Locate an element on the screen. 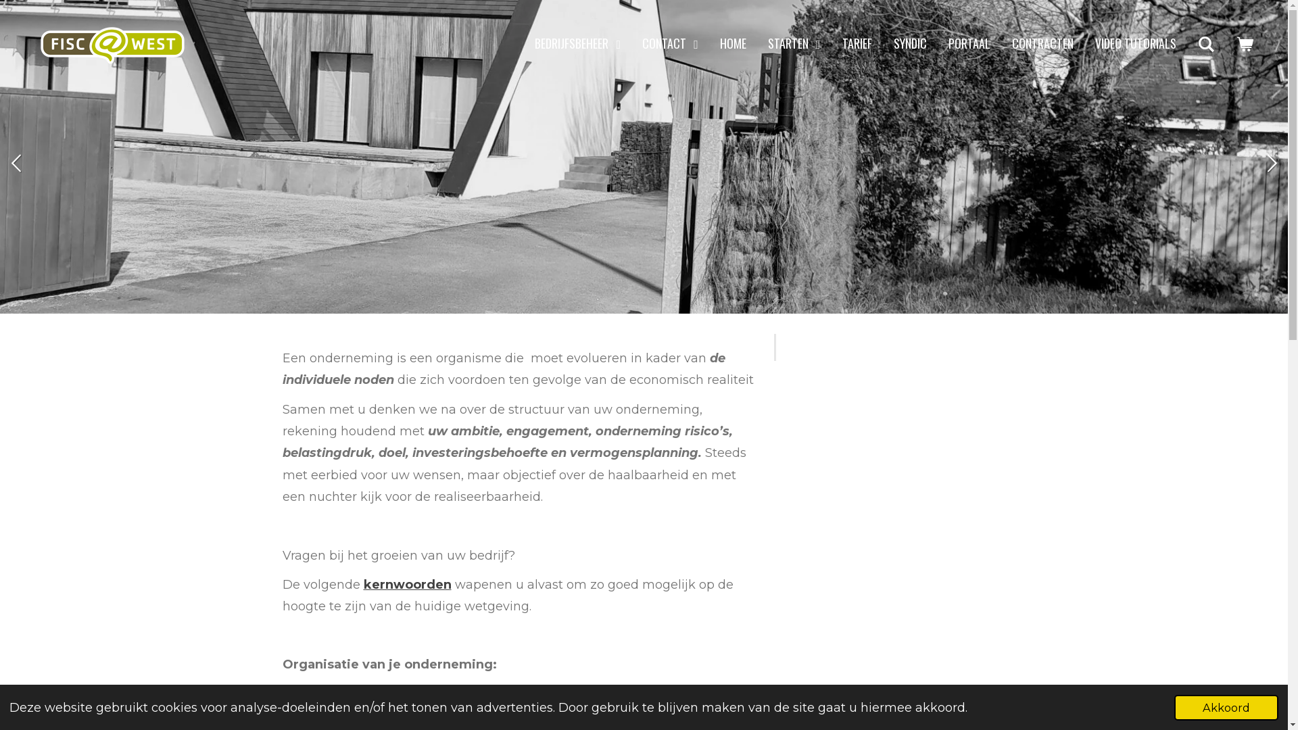 This screenshot has width=1298, height=730. Fisc@West is located at coordinates (112, 44).